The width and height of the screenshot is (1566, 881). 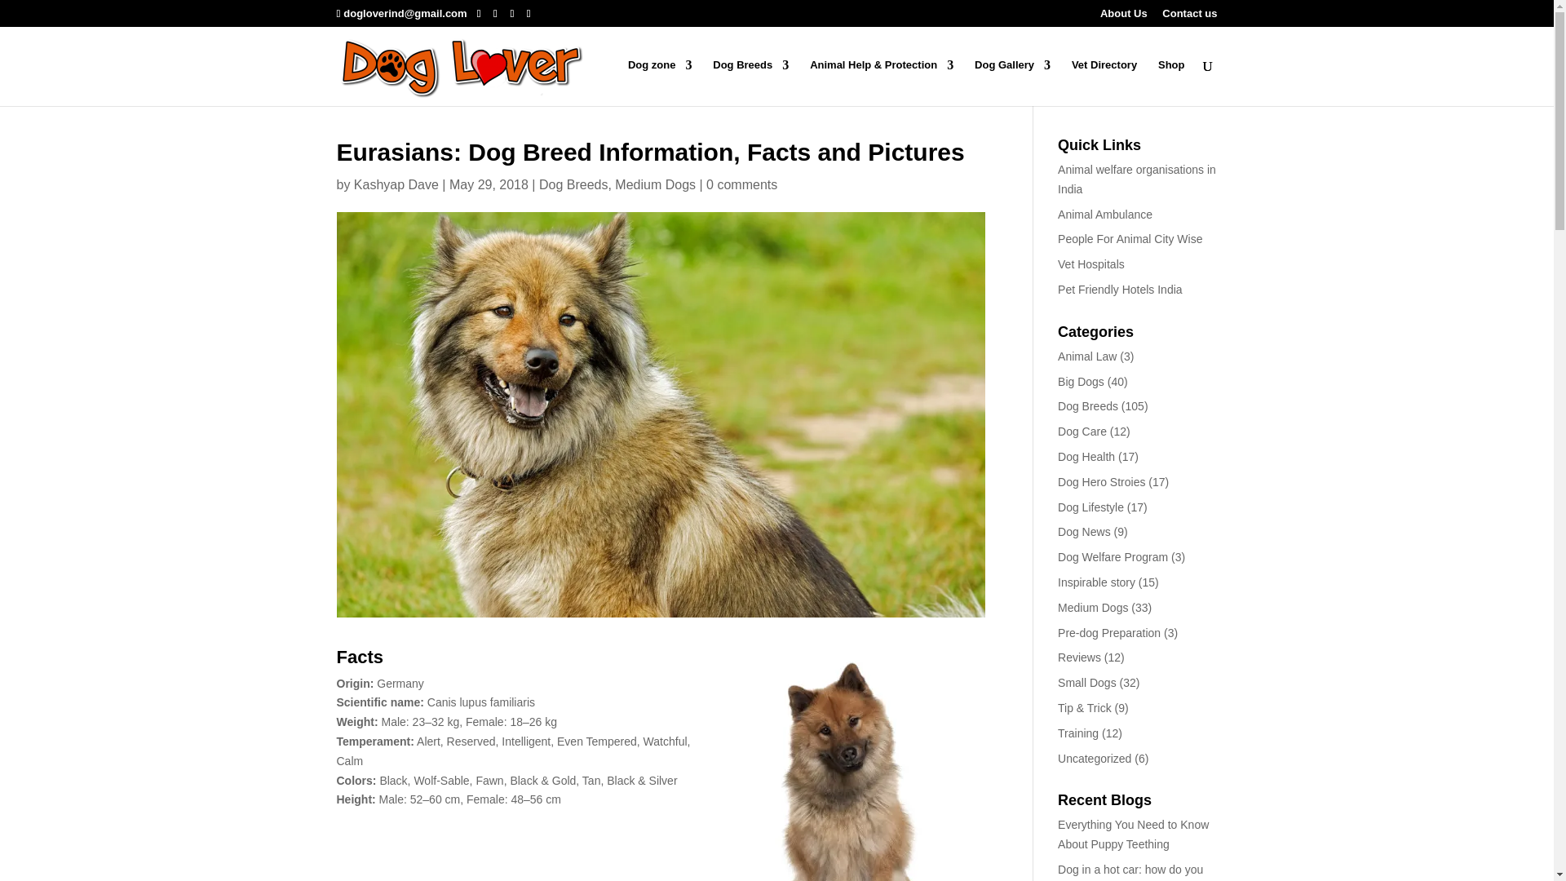 I want to click on Vet Directory, so click(x=1104, y=82).